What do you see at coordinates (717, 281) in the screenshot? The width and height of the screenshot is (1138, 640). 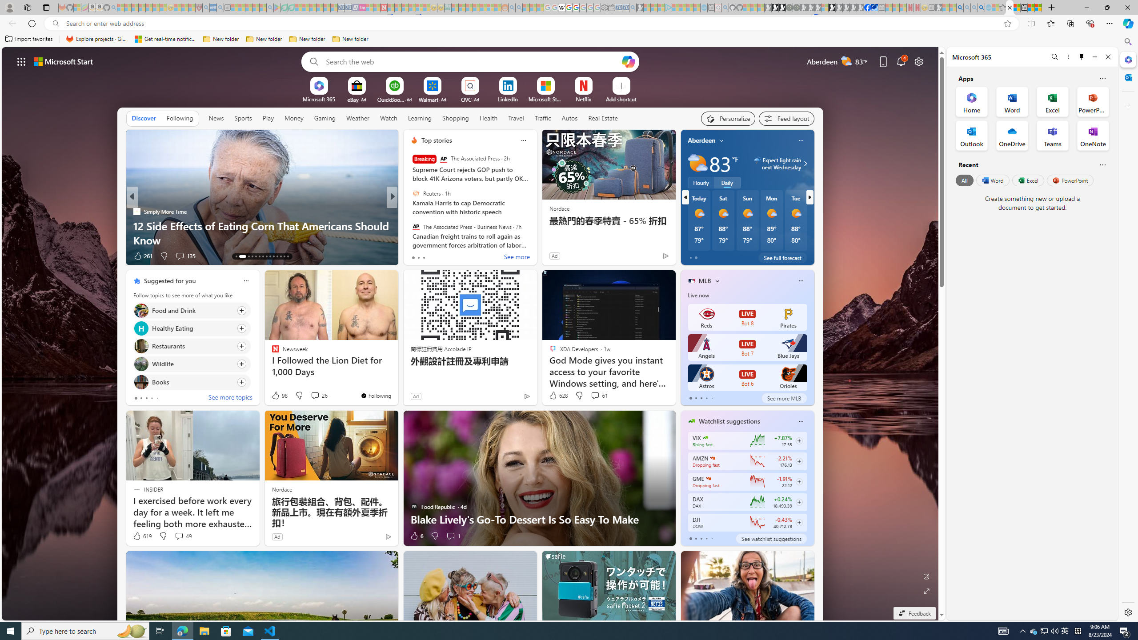 I see `More interests` at bounding box center [717, 281].